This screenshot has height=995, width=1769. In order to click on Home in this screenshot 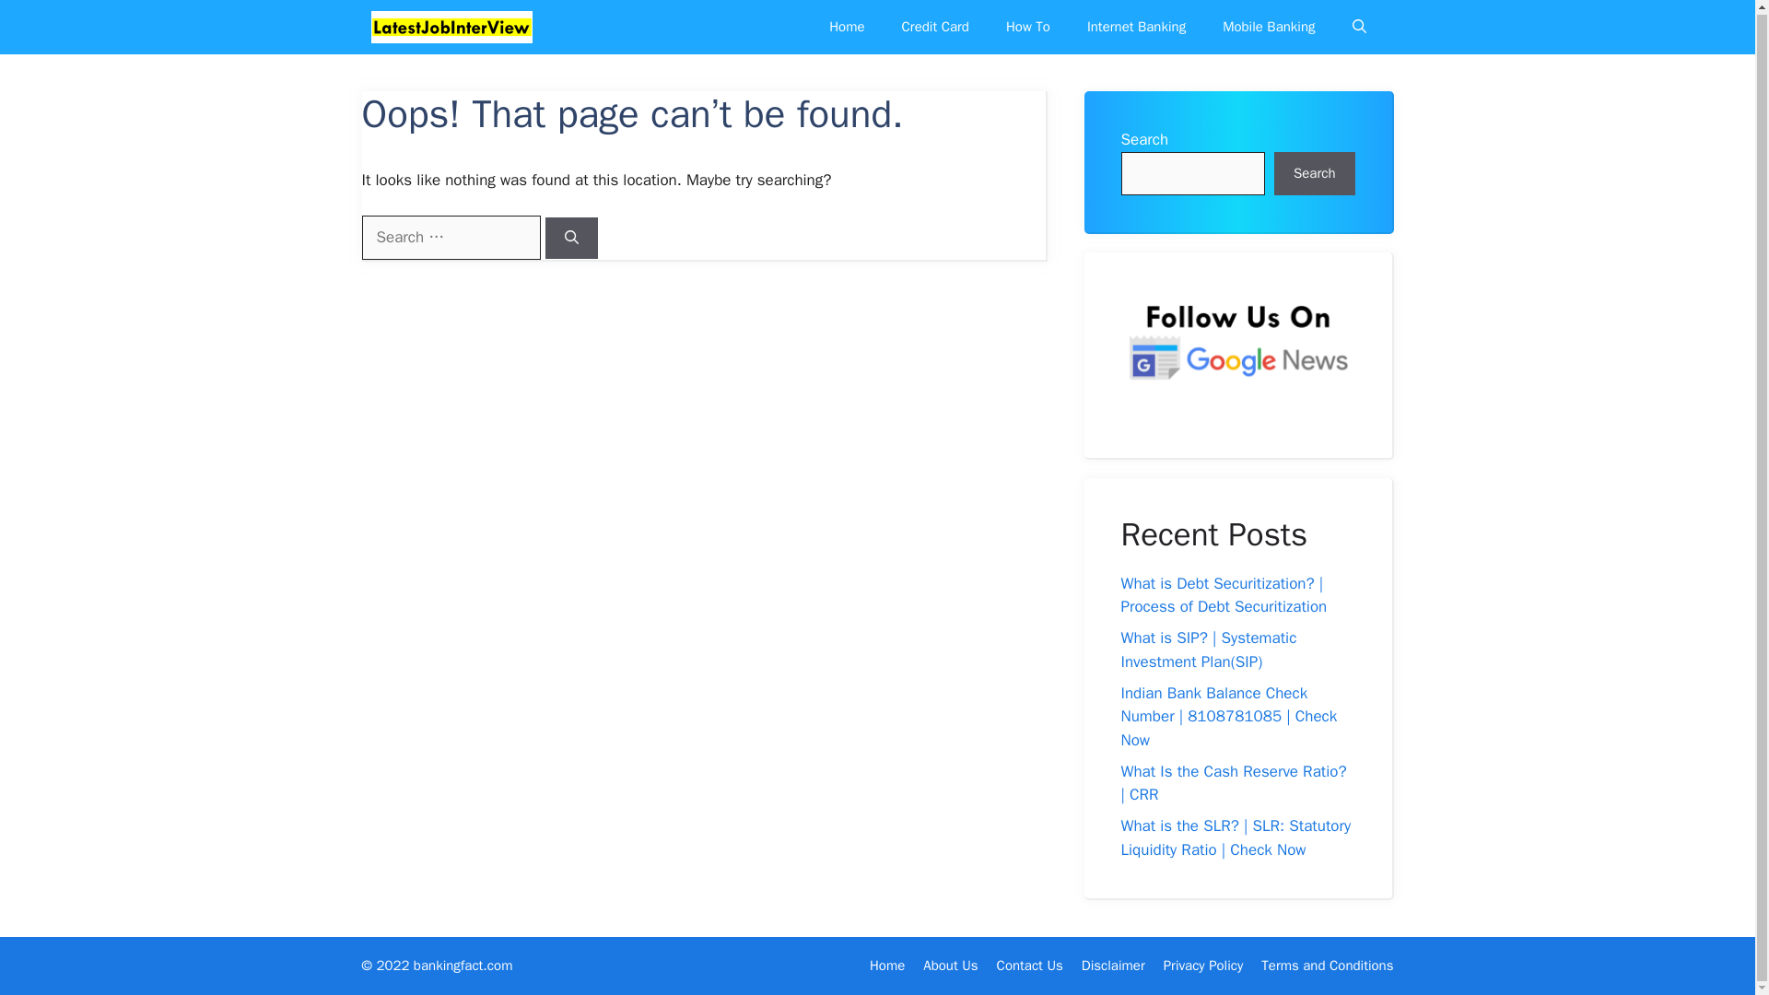, I will do `click(846, 28)`.